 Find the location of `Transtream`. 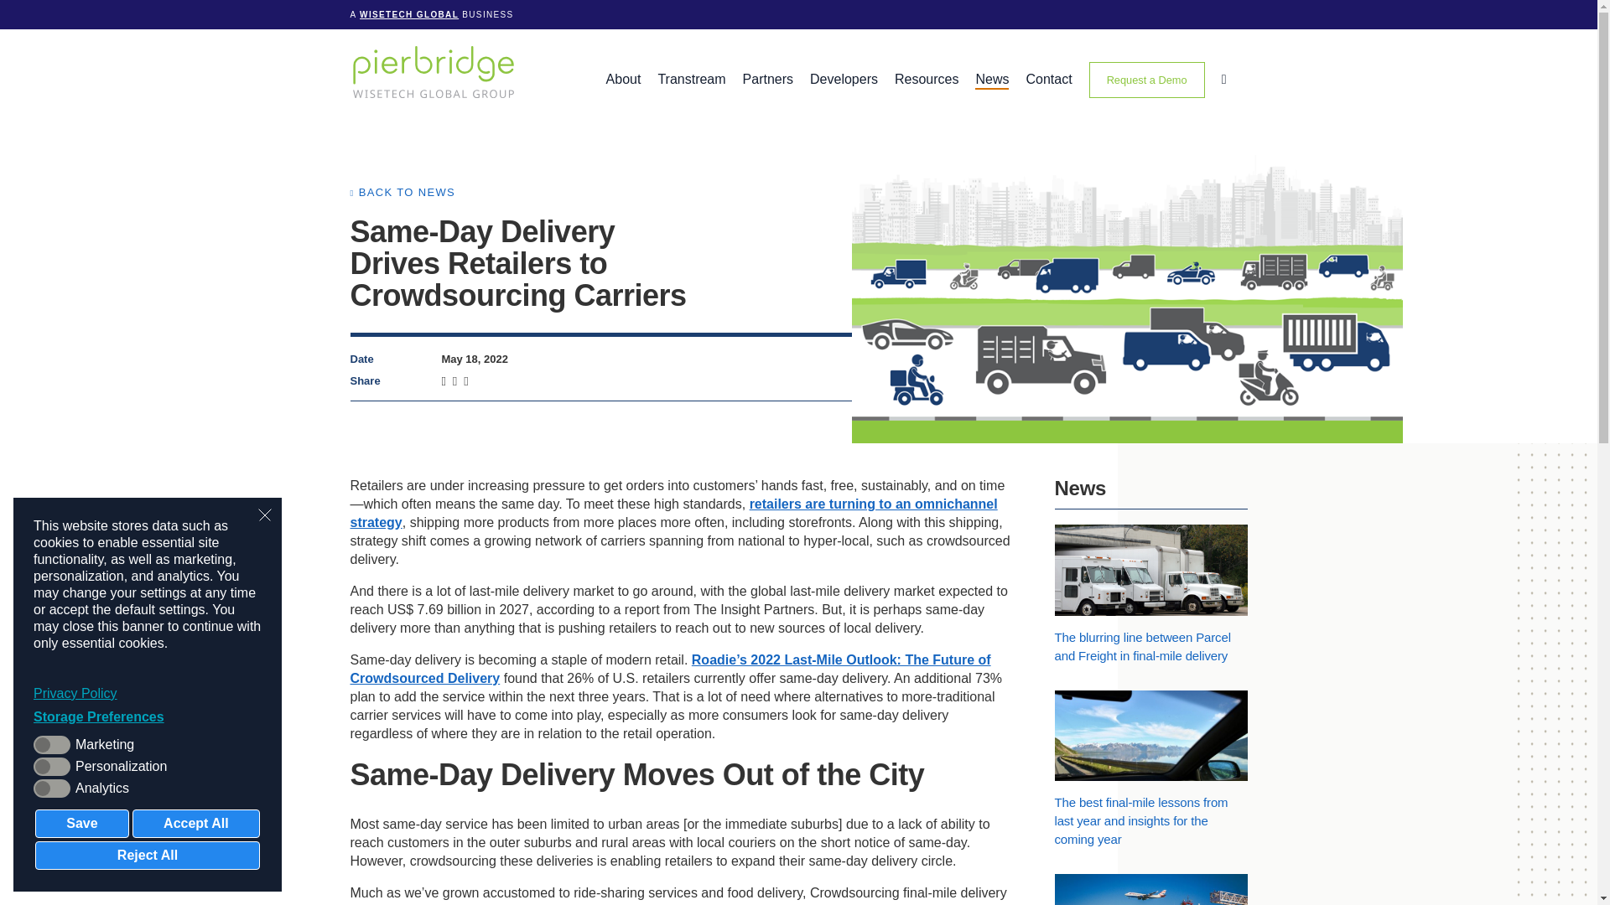

Transtream is located at coordinates (691, 80).